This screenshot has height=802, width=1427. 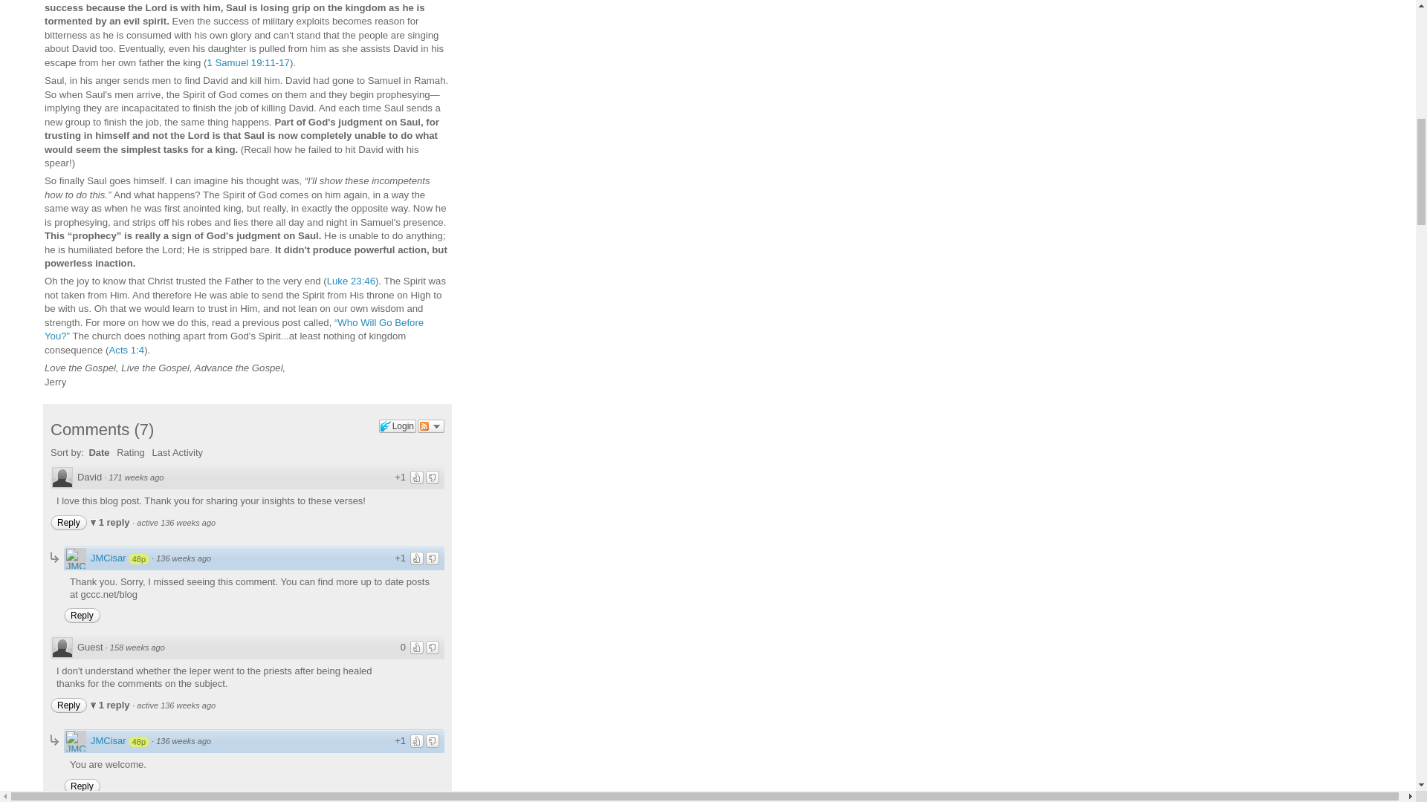 What do you see at coordinates (431, 426) in the screenshot?
I see `Follow the discussion` at bounding box center [431, 426].